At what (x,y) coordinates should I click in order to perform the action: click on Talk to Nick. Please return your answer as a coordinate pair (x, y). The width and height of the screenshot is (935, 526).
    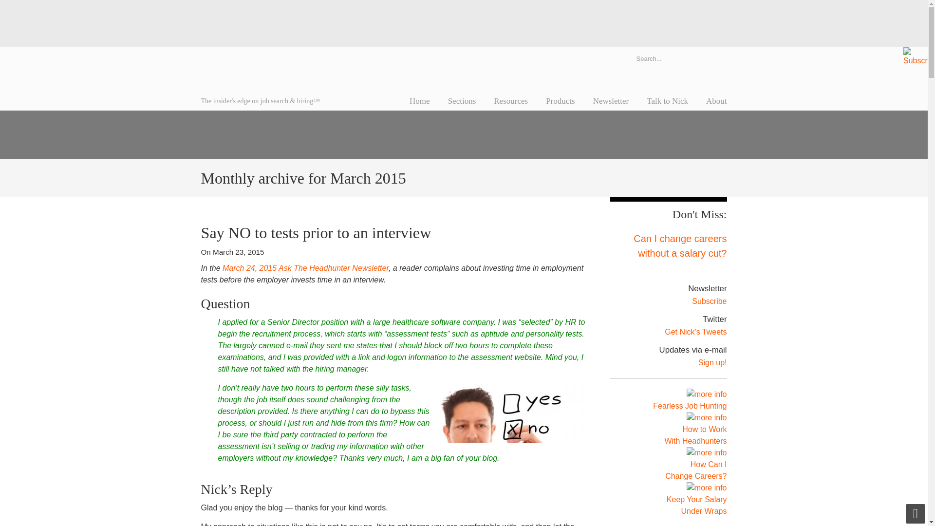
    Looking at the image, I should click on (667, 101).